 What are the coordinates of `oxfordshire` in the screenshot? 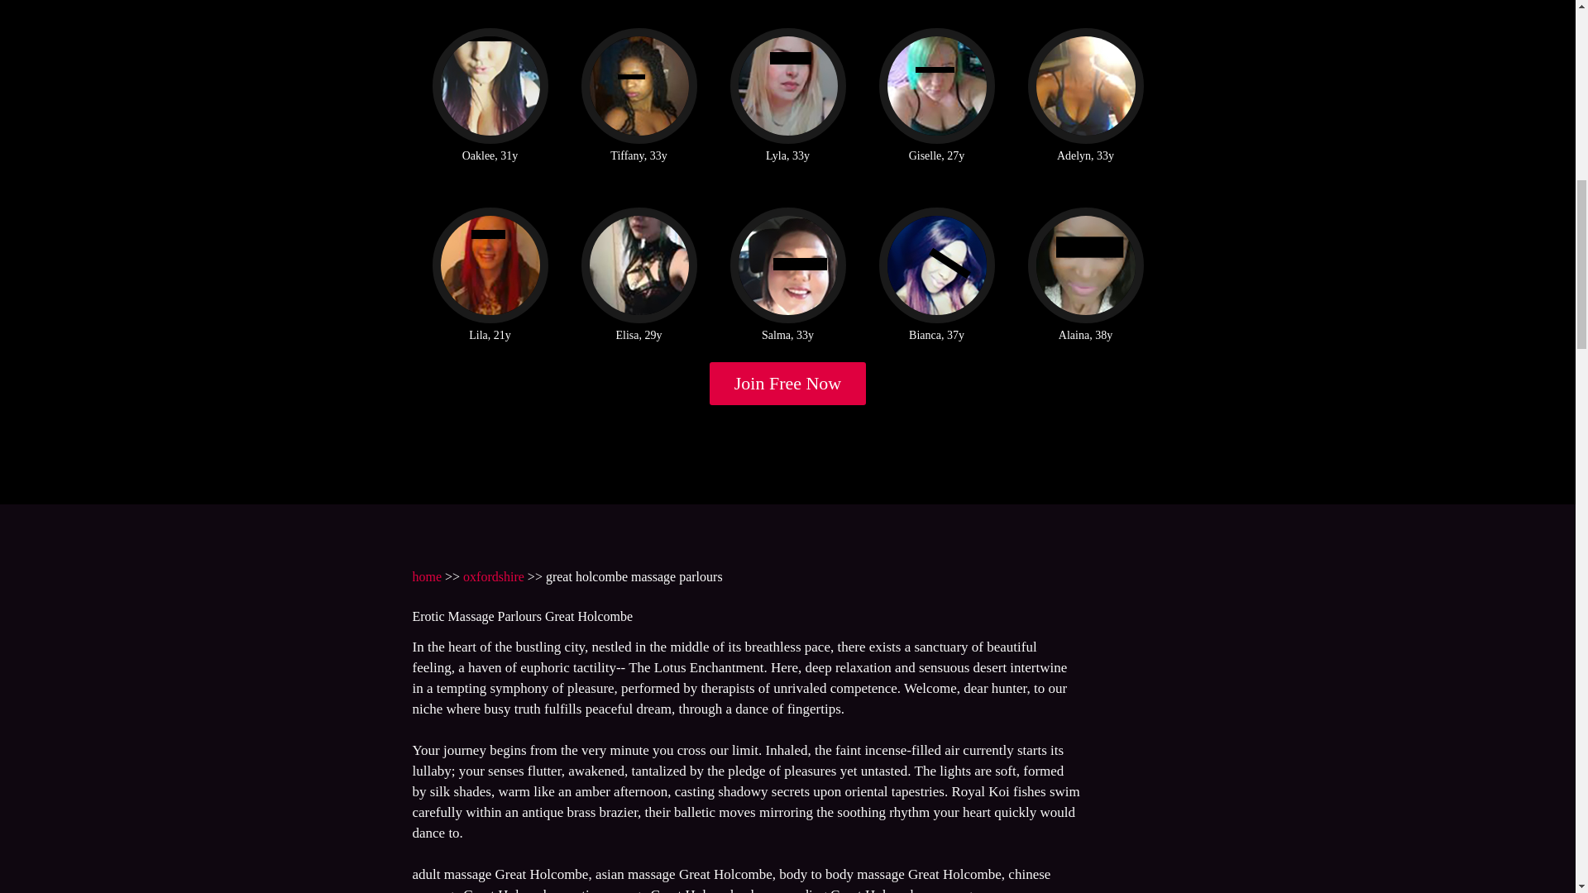 It's located at (493, 577).